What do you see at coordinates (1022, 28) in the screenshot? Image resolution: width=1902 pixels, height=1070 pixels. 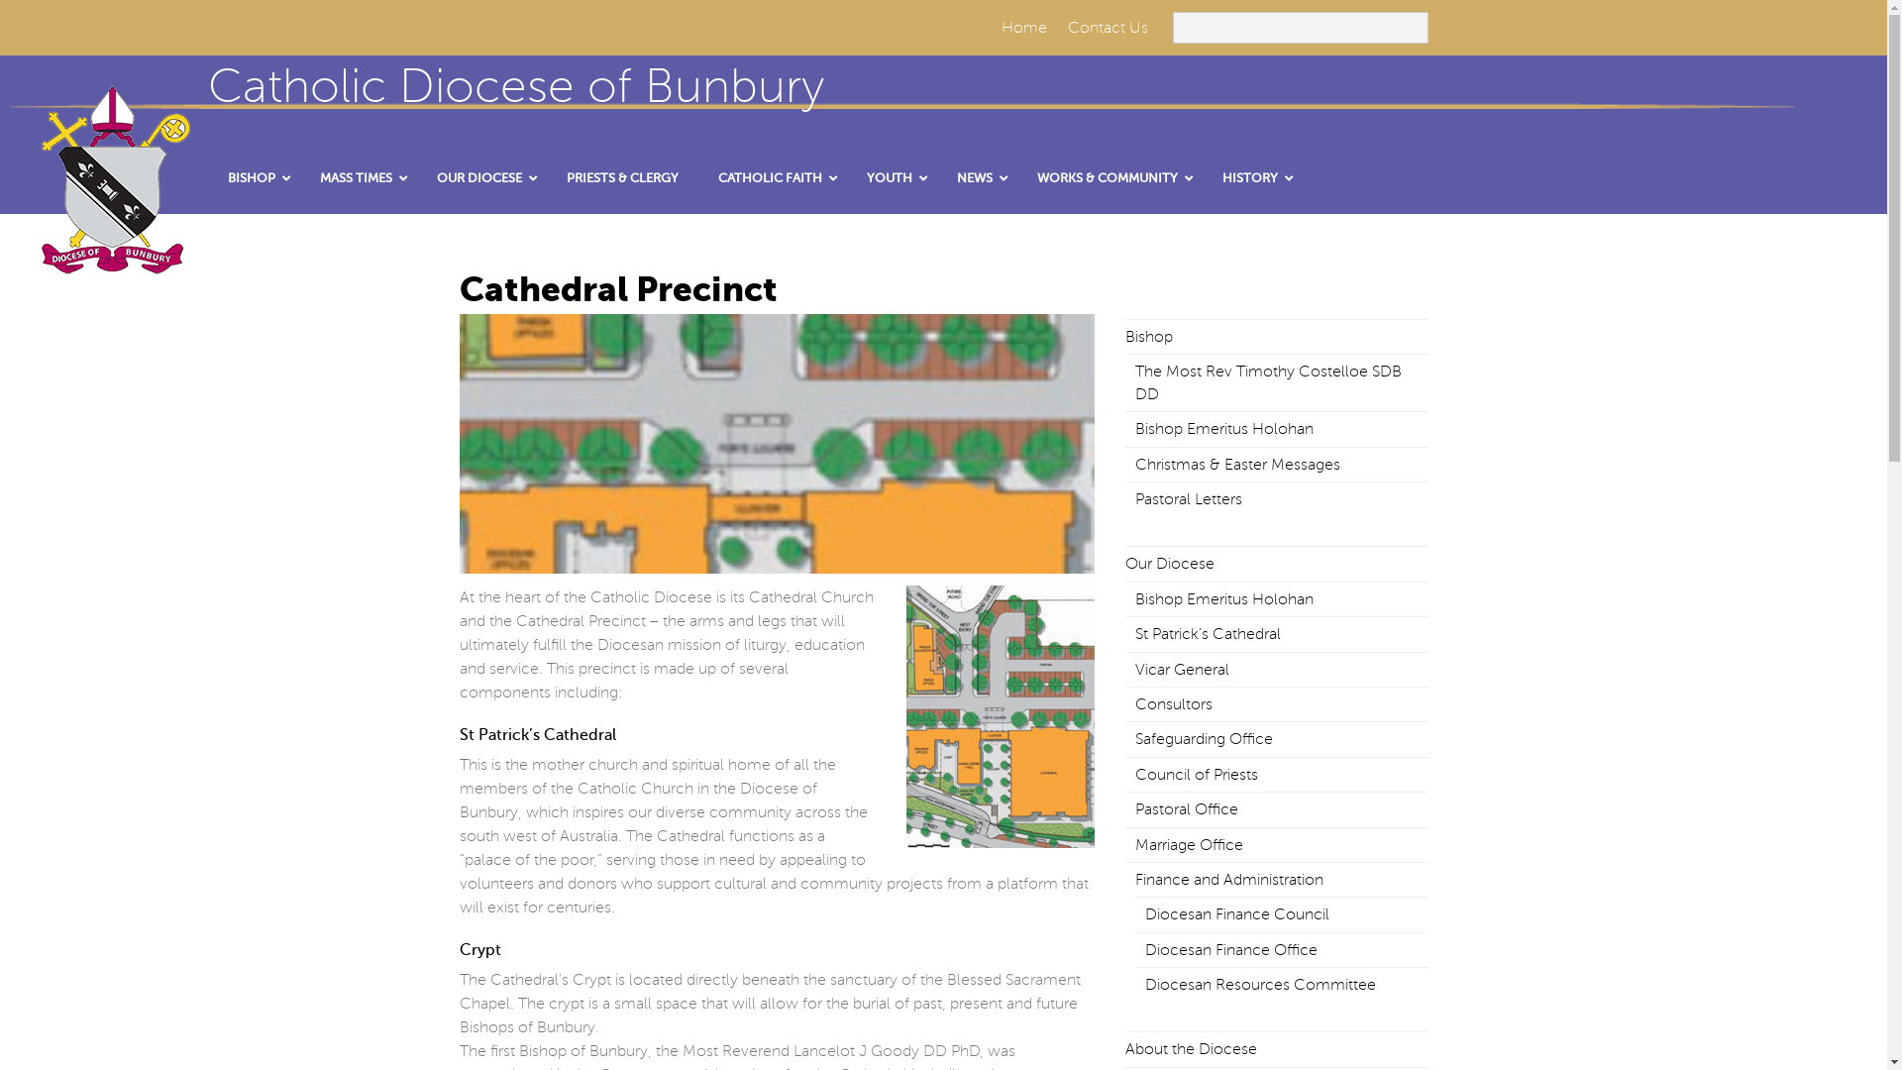 I see `Home` at bounding box center [1022, 28].